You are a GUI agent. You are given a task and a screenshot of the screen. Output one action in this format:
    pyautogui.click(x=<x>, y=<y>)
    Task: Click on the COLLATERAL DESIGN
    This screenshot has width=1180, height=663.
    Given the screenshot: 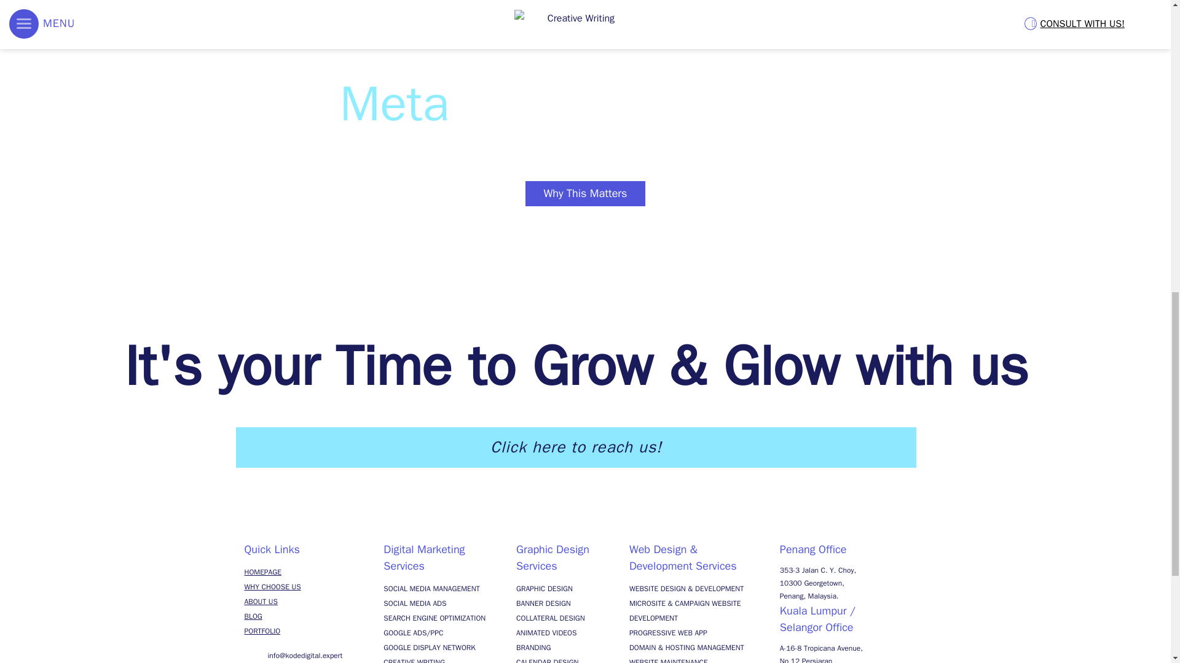 What is the action you would take?
    pyautogui.click(x=551, y=618)
    